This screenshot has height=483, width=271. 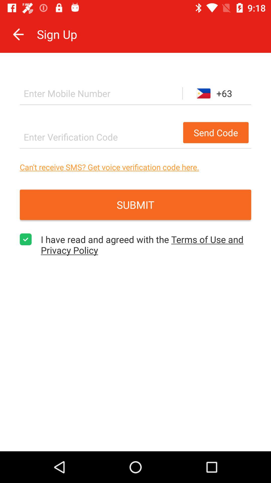 I want to click on choose the i have read item, so click(x=146, y=245).